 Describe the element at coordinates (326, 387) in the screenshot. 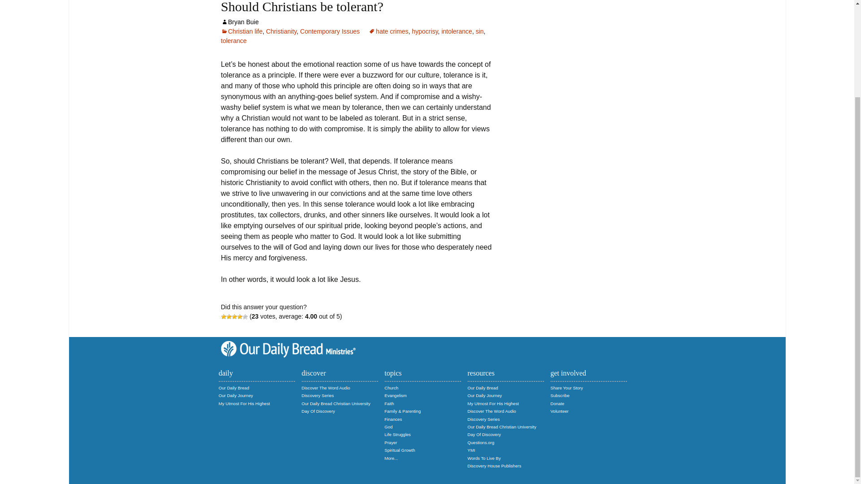

I see `Discover The Word Audio` at that location.